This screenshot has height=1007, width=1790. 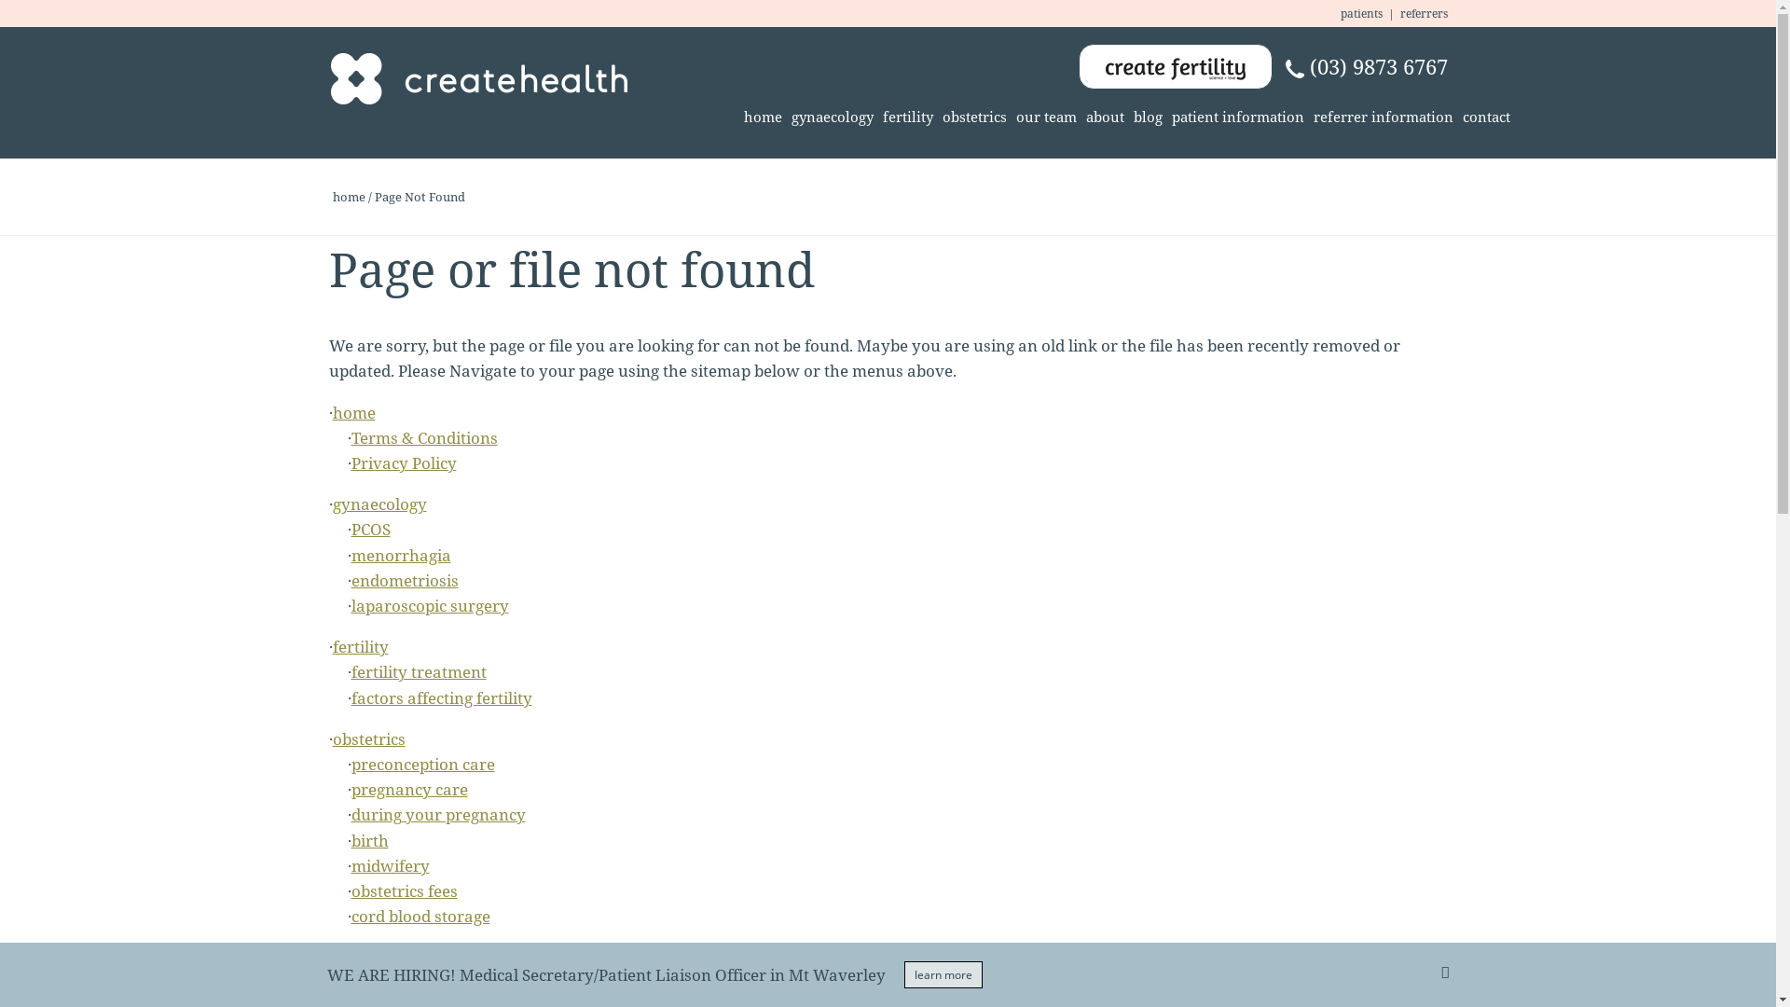 What do you see at coordinates (763, 117) in the screenshot?
I see `home` at bounding box center [763, 117].